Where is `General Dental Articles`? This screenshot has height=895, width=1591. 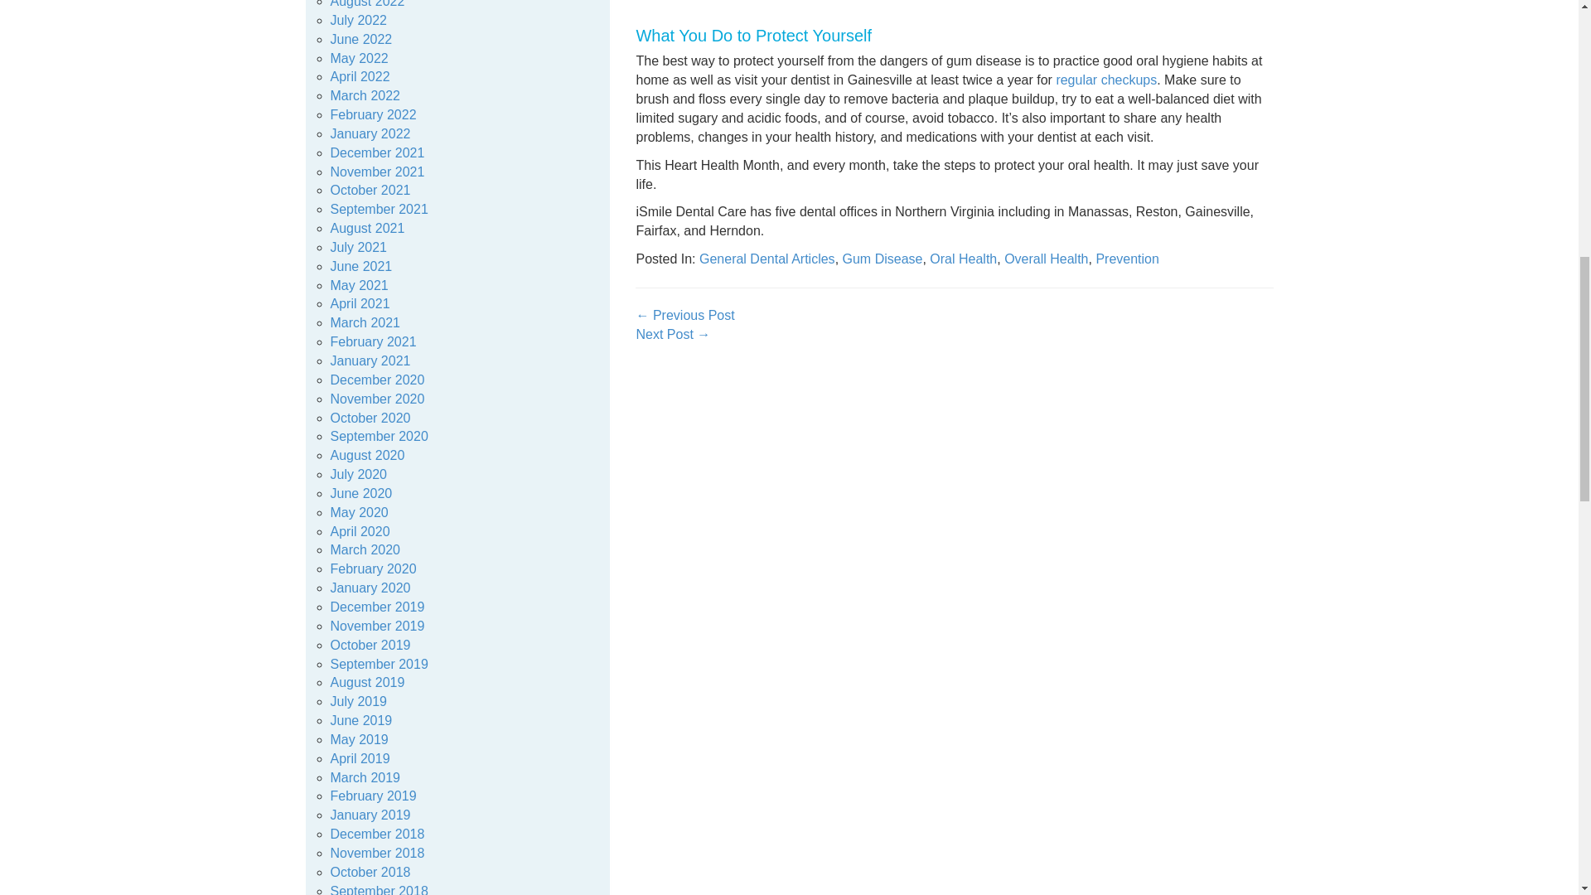 General Dental Articles is located at coordinates (767, 259).